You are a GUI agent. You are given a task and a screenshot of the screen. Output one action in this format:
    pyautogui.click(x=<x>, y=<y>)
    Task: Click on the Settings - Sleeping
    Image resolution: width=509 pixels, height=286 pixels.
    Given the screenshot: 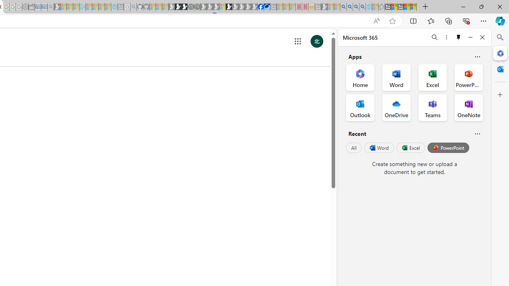 What is the action you would take?
    pyautogui.click(x=25, y=7)
    